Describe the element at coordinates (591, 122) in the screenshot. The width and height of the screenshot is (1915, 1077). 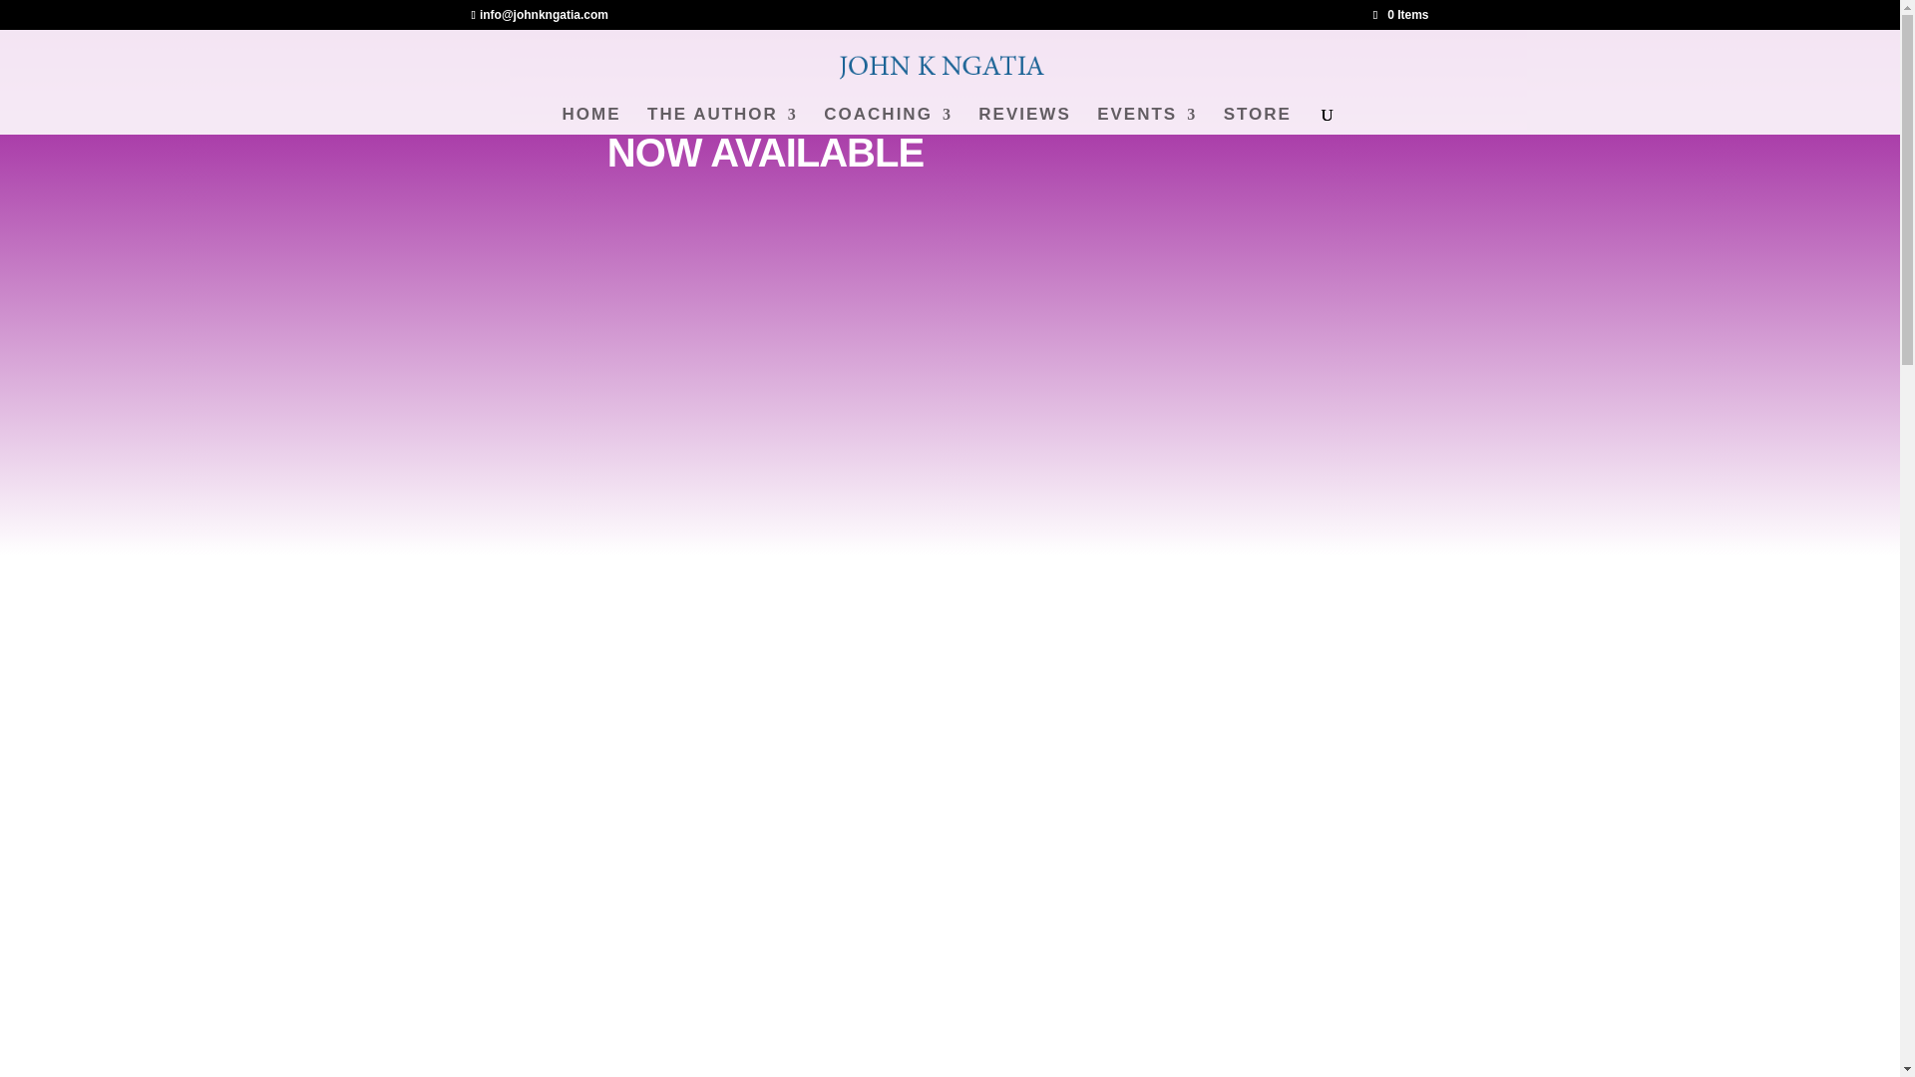
I see `HOME` at that location.